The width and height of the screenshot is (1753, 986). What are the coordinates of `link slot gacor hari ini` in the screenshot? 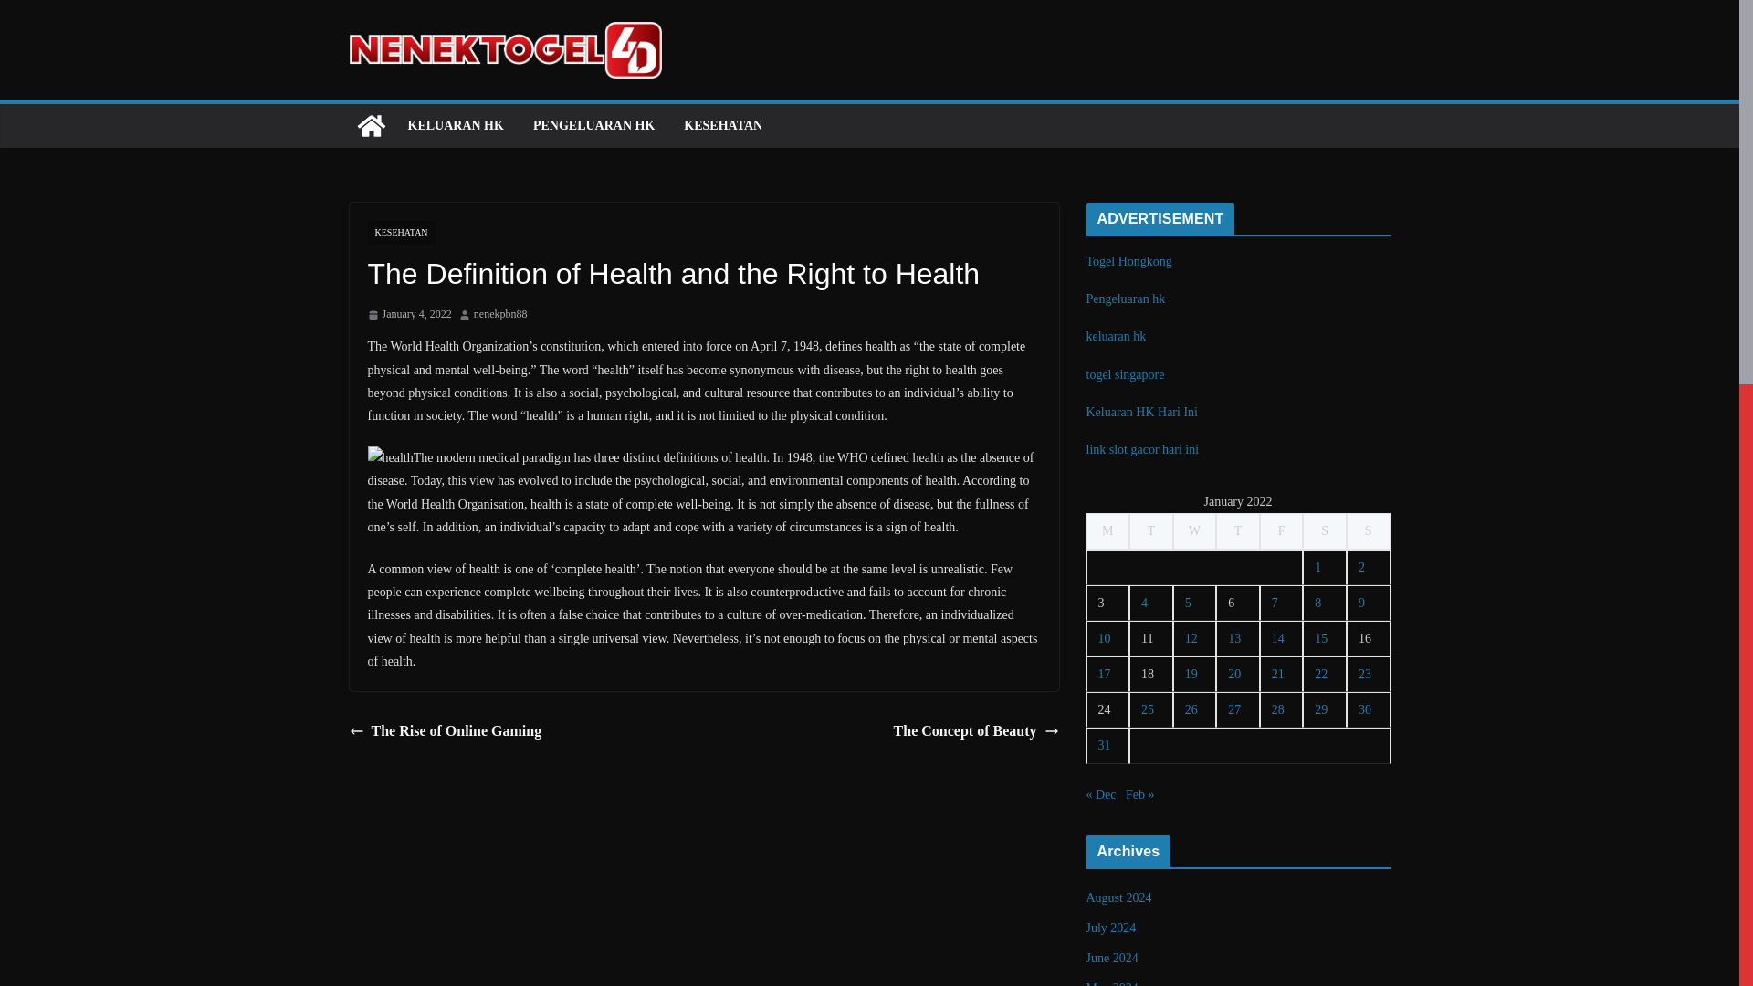 It's located at (1143, 449).